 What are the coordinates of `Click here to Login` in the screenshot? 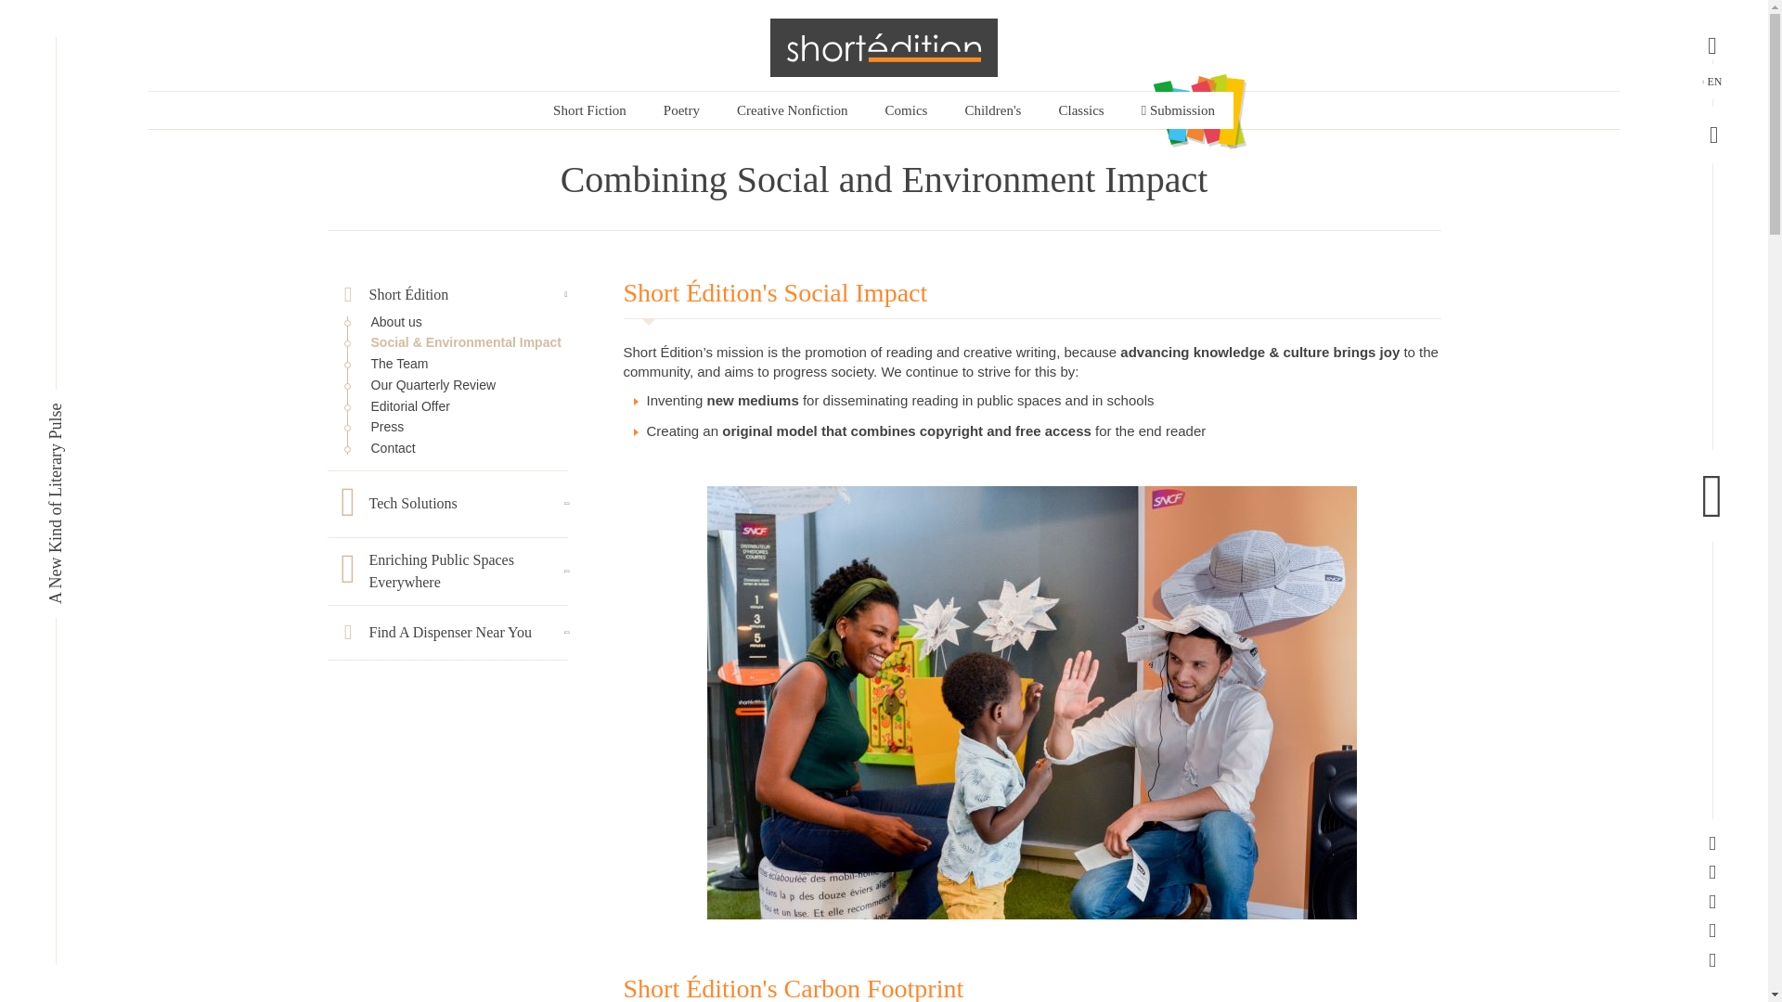 It's located at (1711, 135).